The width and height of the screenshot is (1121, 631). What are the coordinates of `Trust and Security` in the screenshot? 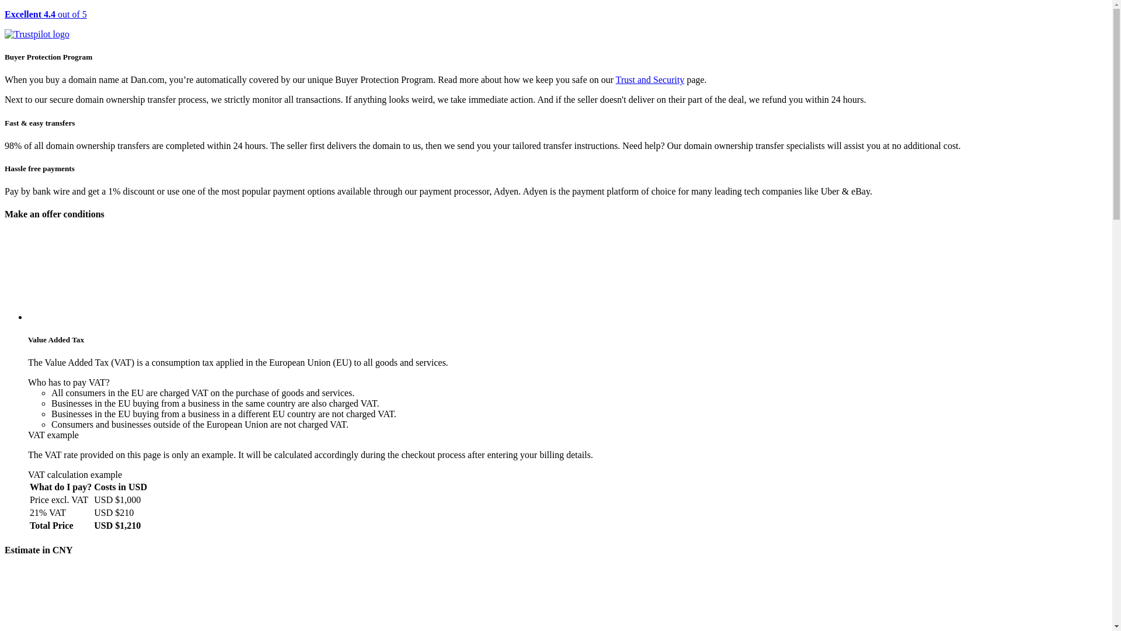 It's located at (650, 79).